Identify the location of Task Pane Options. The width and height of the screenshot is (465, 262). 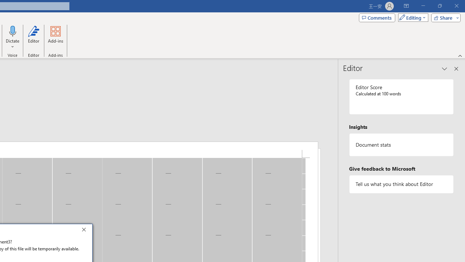
(445, 68).